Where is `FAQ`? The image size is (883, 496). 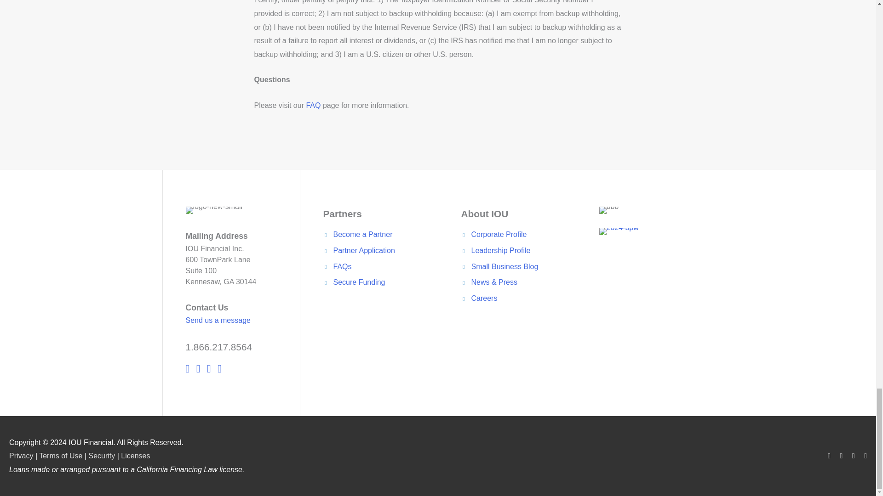 FAQ is located at coordinates (313, 105).